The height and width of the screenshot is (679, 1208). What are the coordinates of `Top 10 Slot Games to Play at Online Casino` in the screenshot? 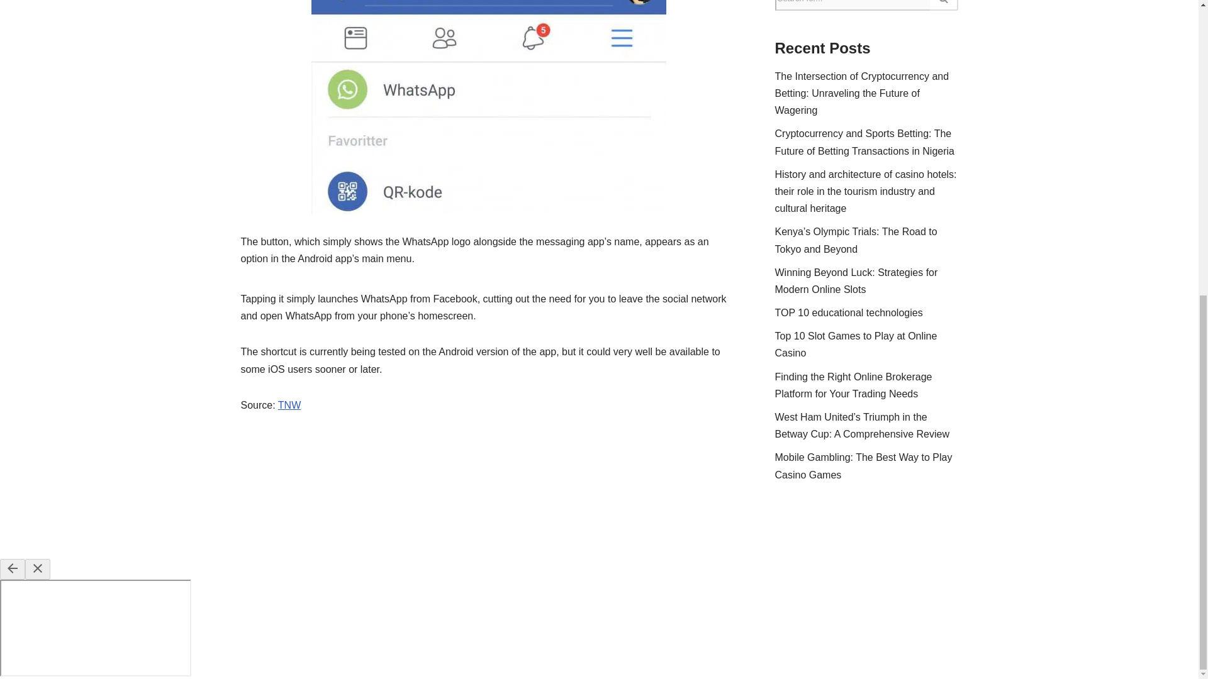 It's located at (856, 345).